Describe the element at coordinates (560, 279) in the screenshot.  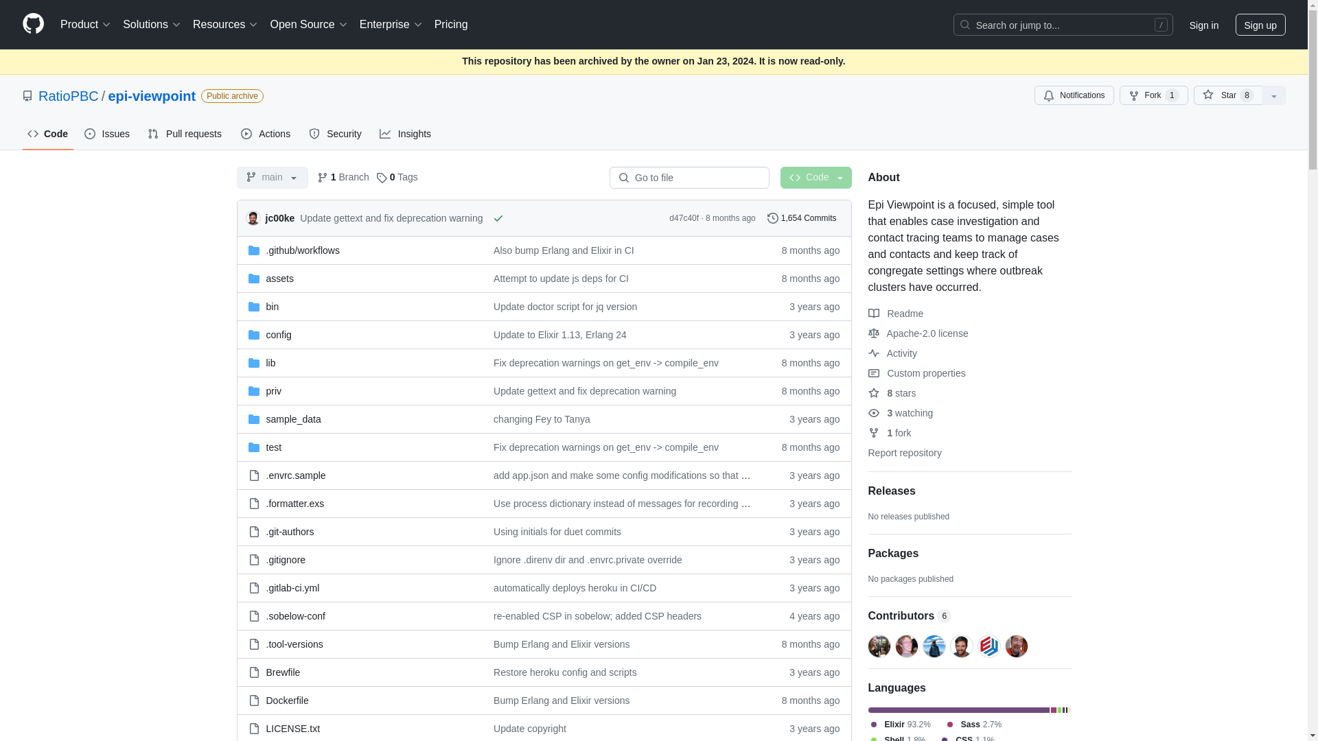
I see `Attempt to update js deps for CI` at that location.